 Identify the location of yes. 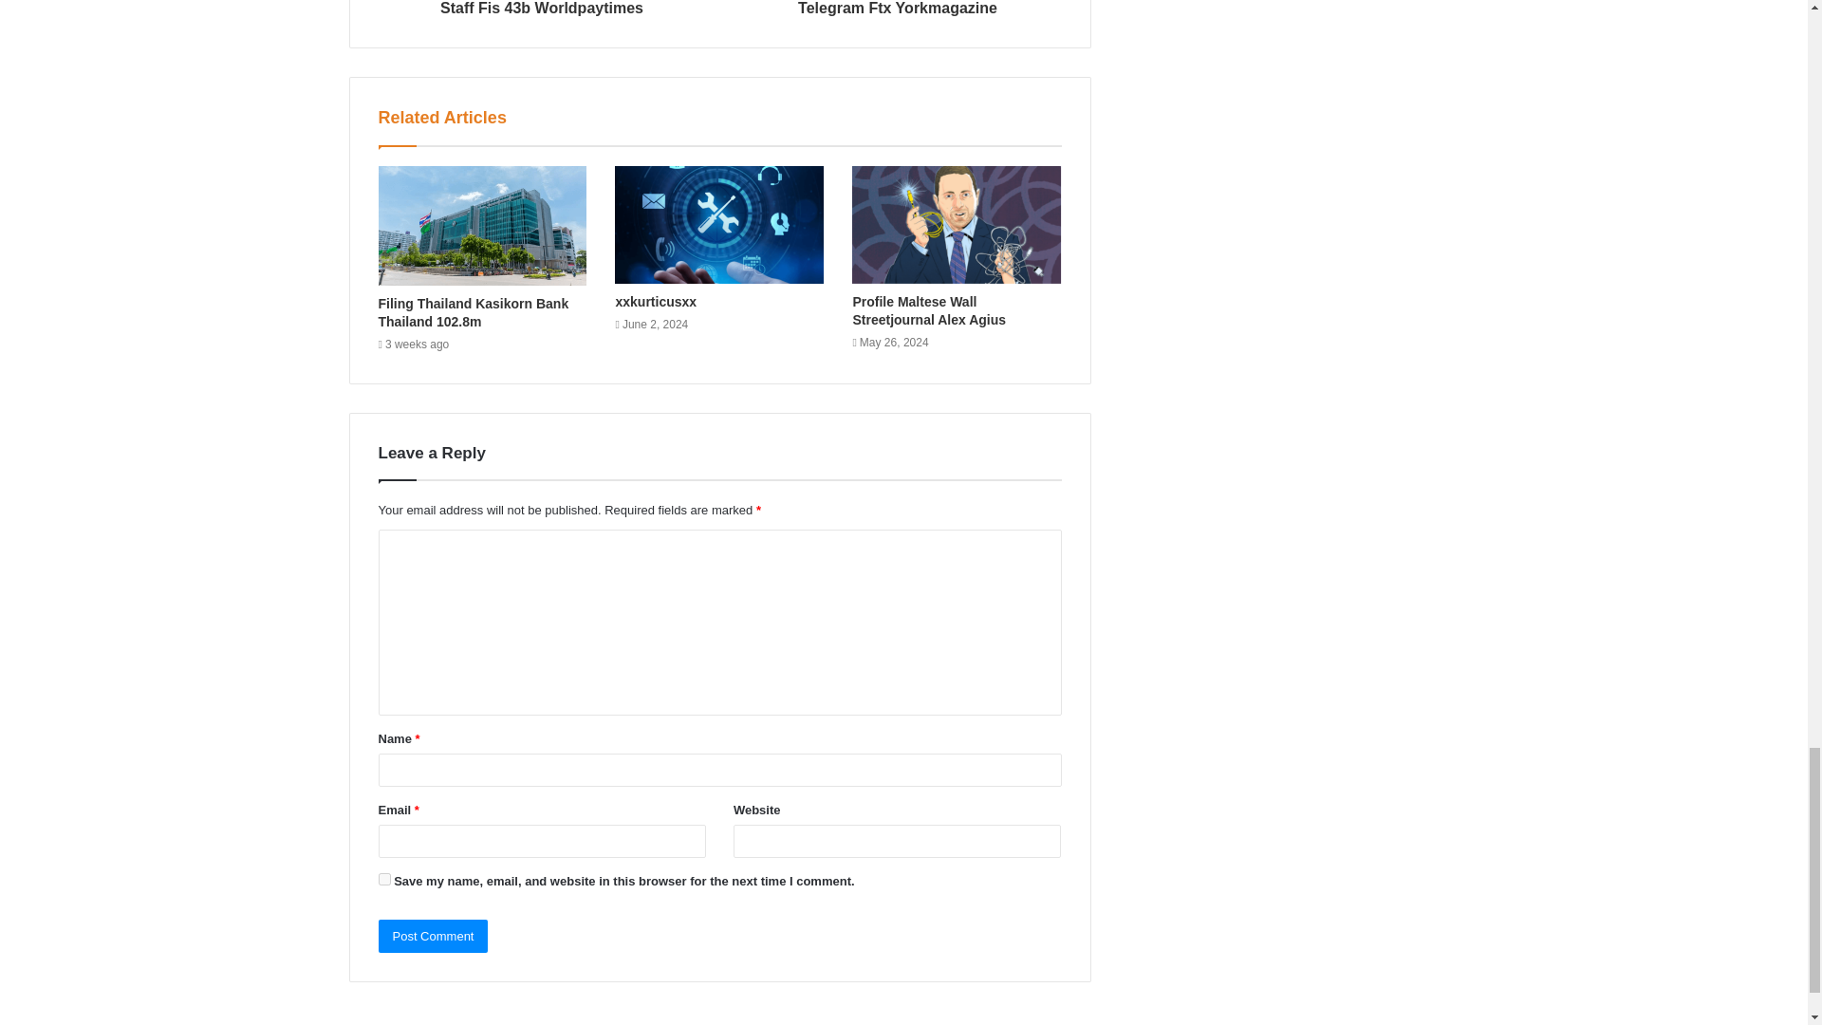
(383, 879).